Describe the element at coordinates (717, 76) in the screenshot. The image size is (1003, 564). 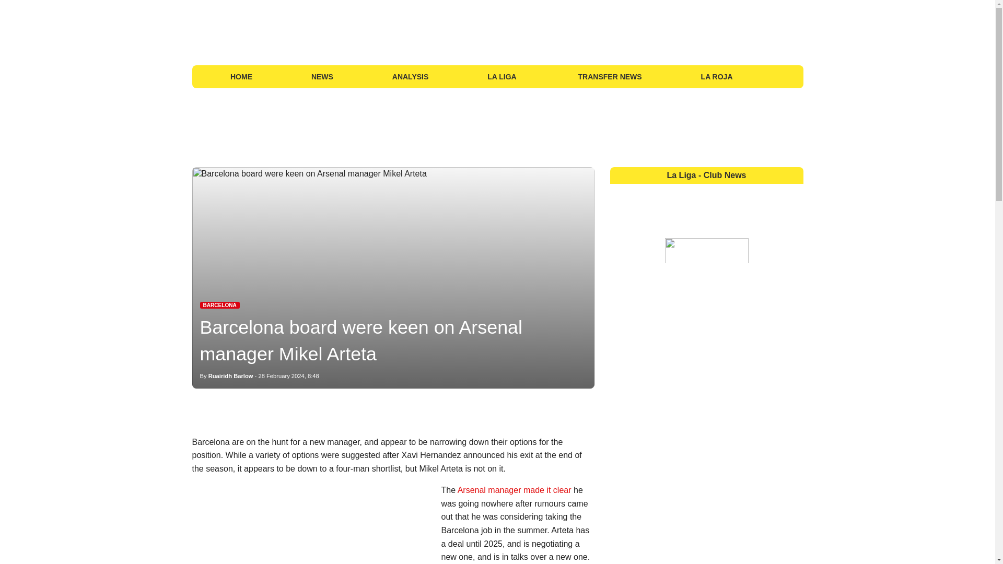
I see `LA ROJA` at that location.